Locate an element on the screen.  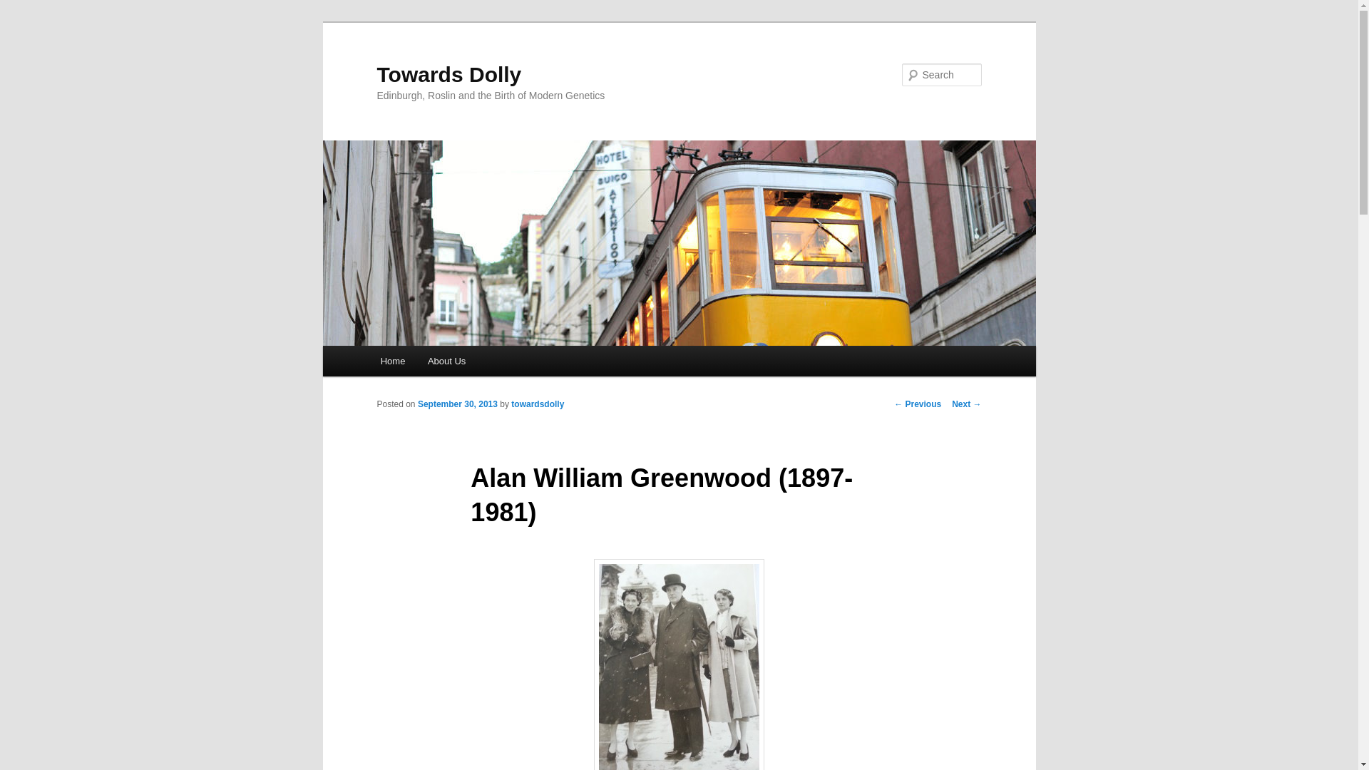
September 30, 2013 is located at coordinates (458, 404).